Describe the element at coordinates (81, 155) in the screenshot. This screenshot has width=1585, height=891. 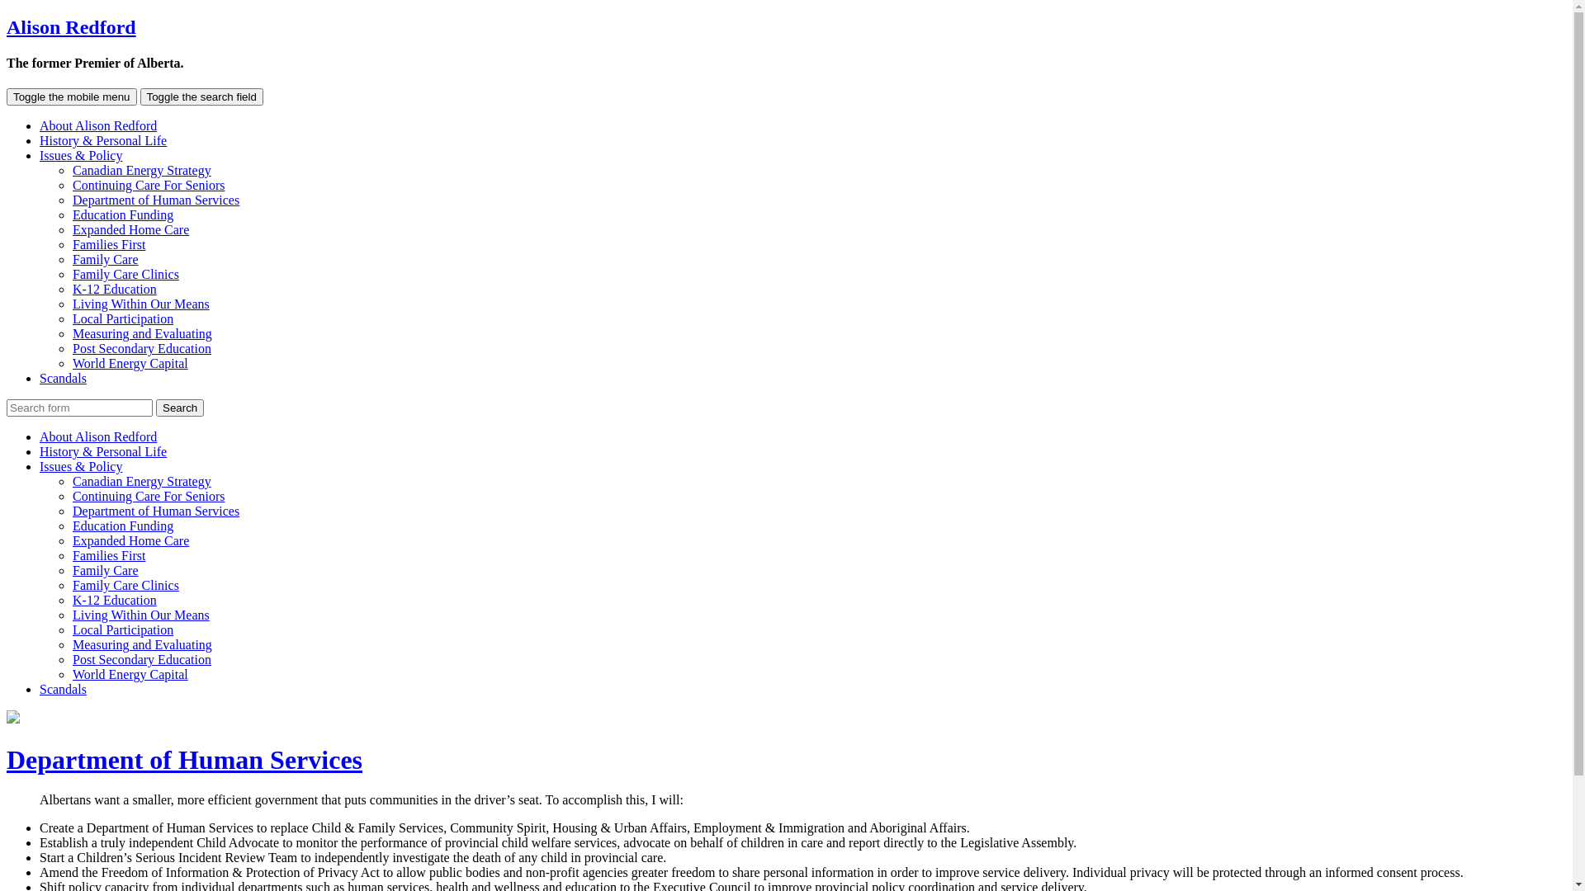
I see `Issues & Policy` at that location.